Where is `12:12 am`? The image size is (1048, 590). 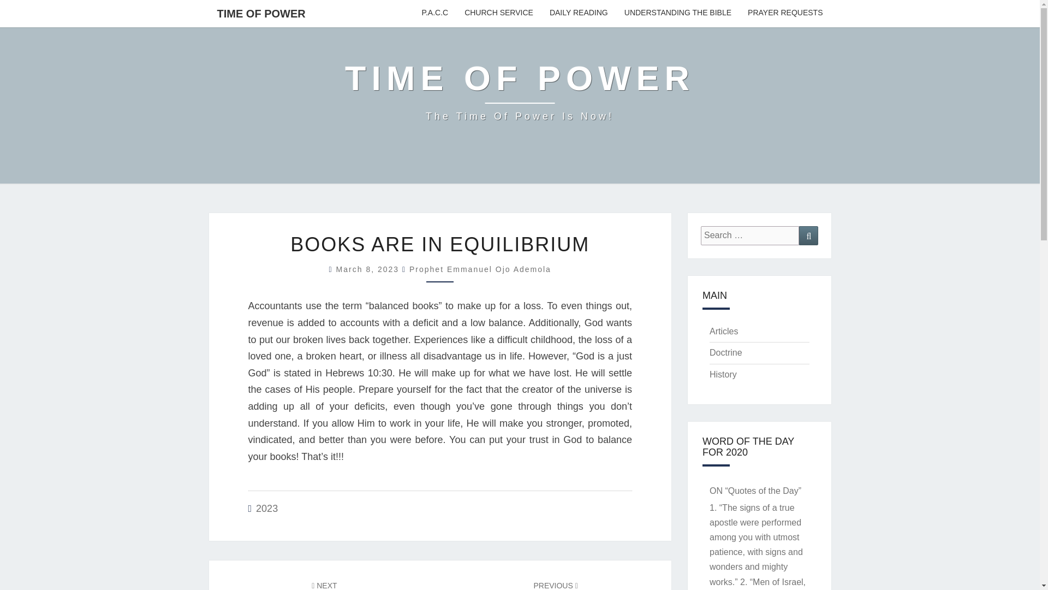
12:12 am is located at coordinates (723, 331).